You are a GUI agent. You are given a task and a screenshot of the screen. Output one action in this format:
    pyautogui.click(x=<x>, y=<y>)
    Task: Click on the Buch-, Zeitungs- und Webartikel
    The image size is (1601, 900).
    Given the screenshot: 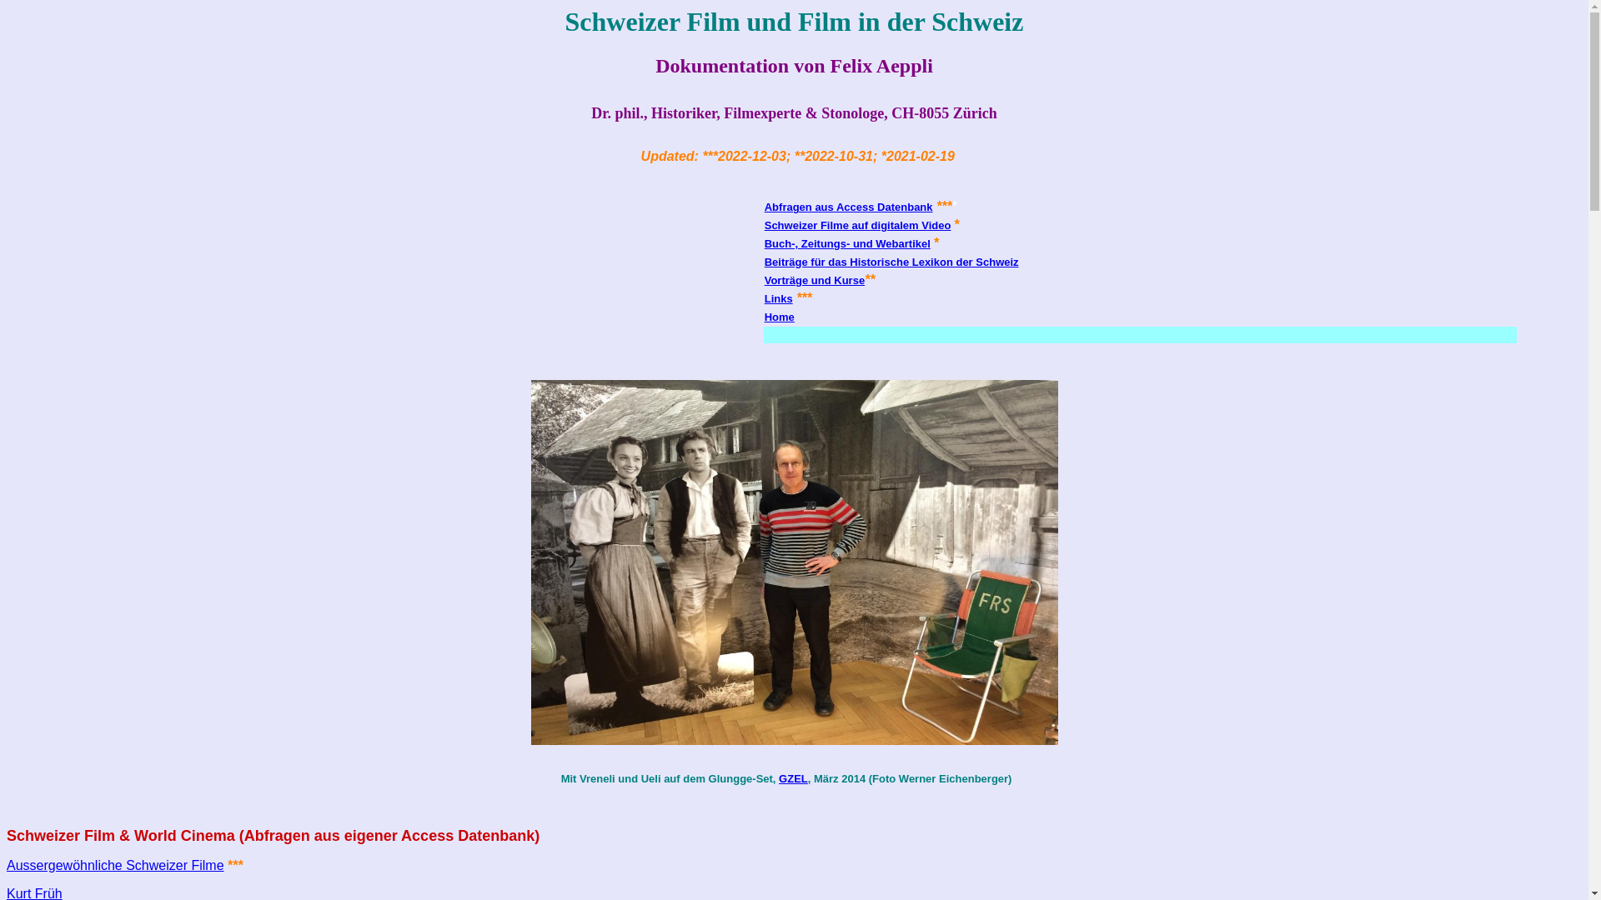 What is the action you would take?
    pyautogui.click(x=847, y=243)
    